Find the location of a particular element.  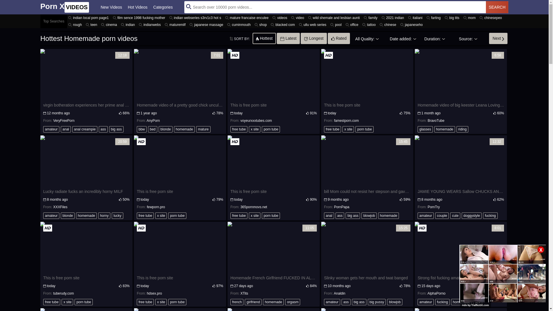

Ads by TrafficOX.com is located at coordinates (476, 305).